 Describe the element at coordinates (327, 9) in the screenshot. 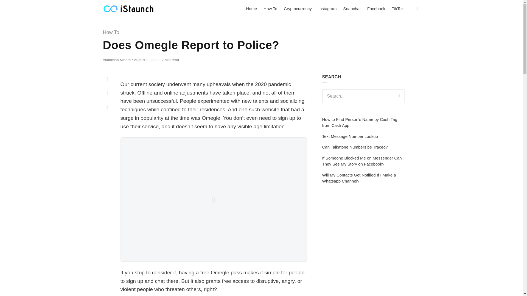

I see `Instagram` at that location.